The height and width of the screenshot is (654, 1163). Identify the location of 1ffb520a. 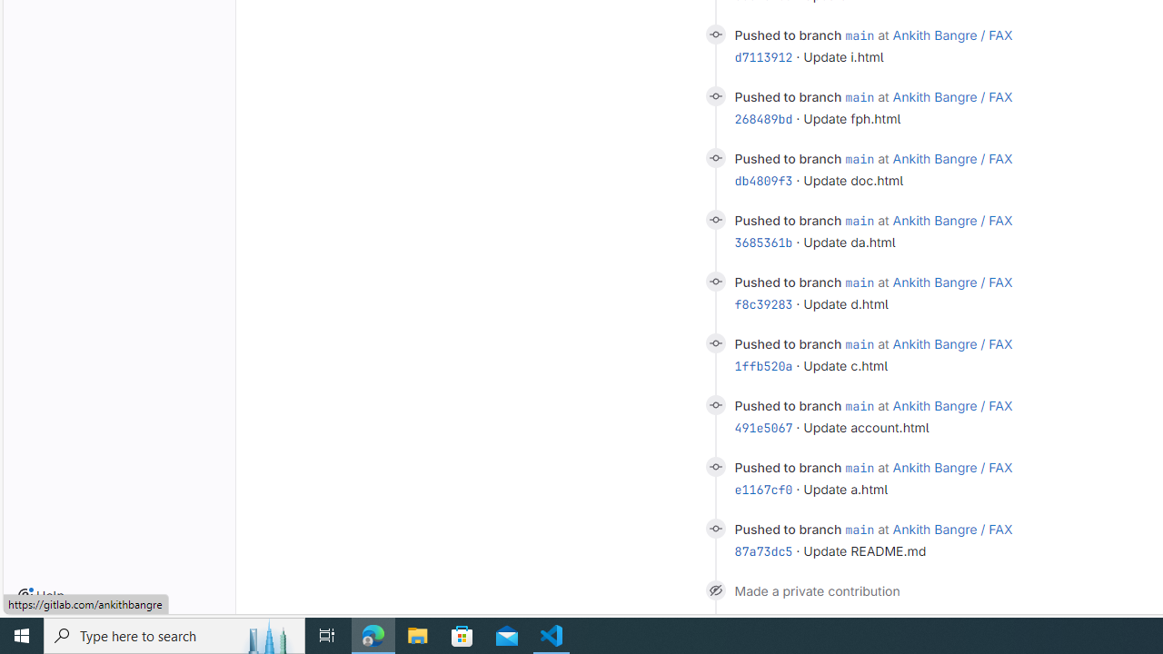
(763, 365).